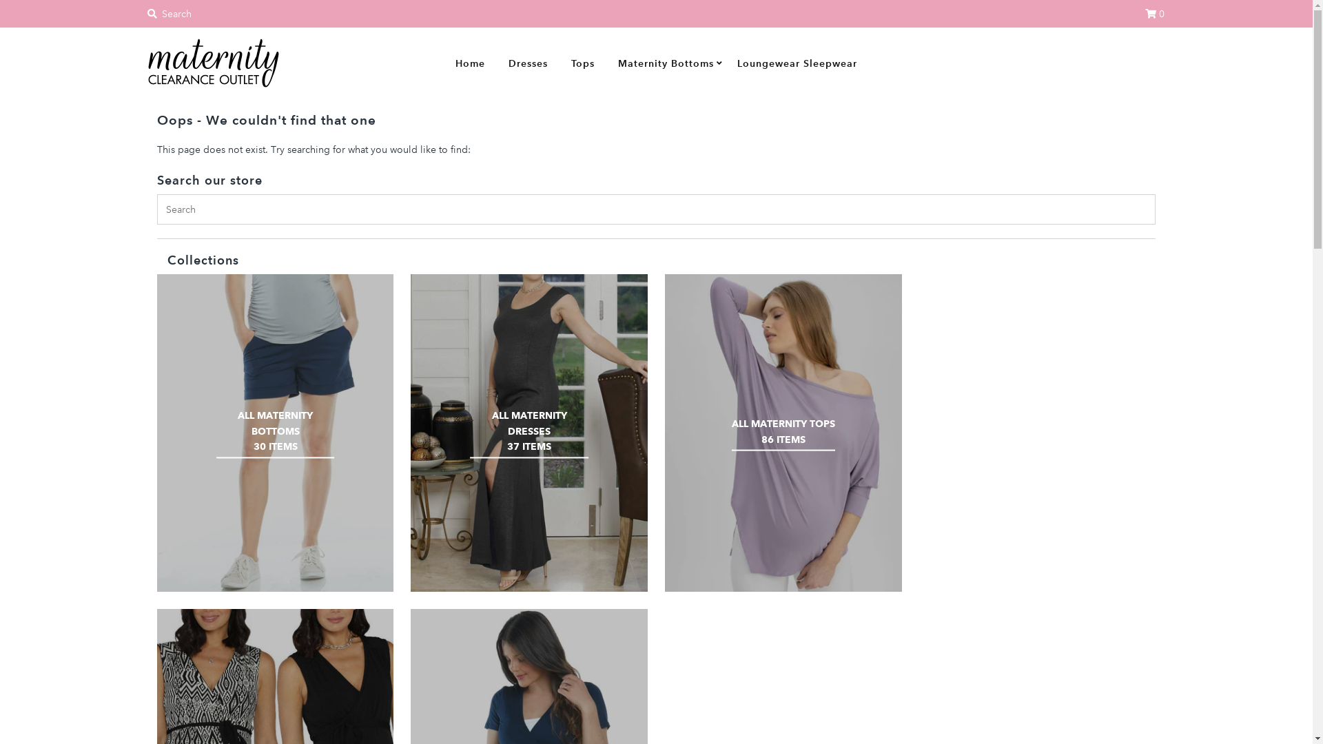 This screenshot has width=1323, height=744. Describe the element at coordinates (470, 63) in the screenshot. I see `Home` at that location.